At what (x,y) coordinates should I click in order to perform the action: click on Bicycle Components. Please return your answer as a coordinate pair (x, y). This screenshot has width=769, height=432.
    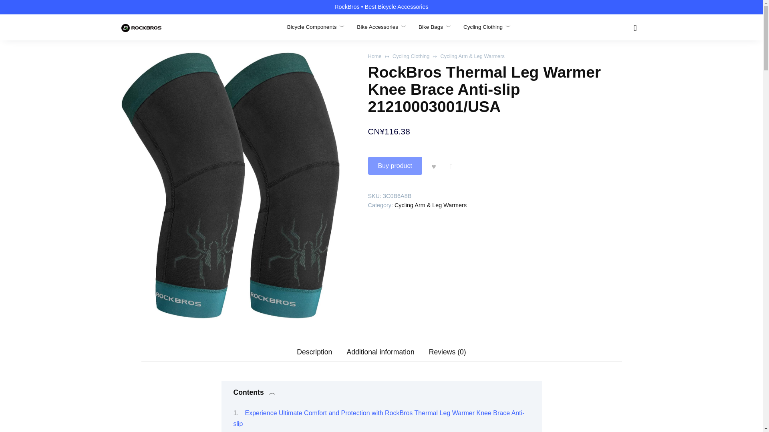
    Looking at the image, I should click on (316, 27).